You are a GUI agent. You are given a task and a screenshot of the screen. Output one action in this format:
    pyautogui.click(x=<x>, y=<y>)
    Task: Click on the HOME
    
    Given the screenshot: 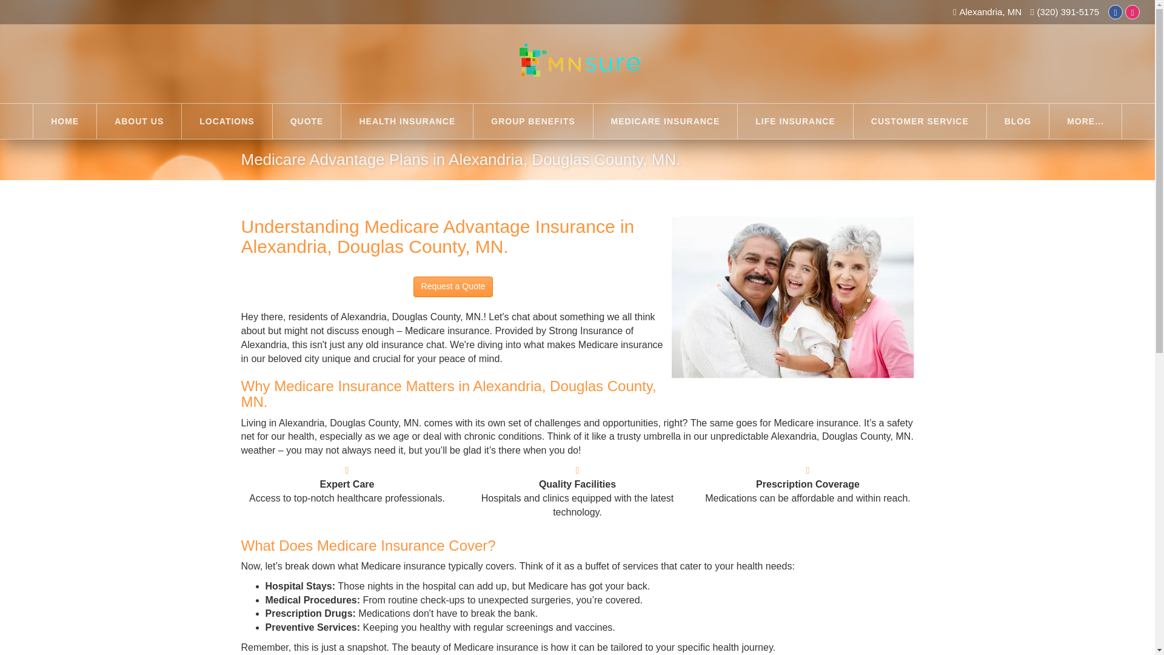 What is the action you would take?
    pyautogui.click(x=65, y=121)
    